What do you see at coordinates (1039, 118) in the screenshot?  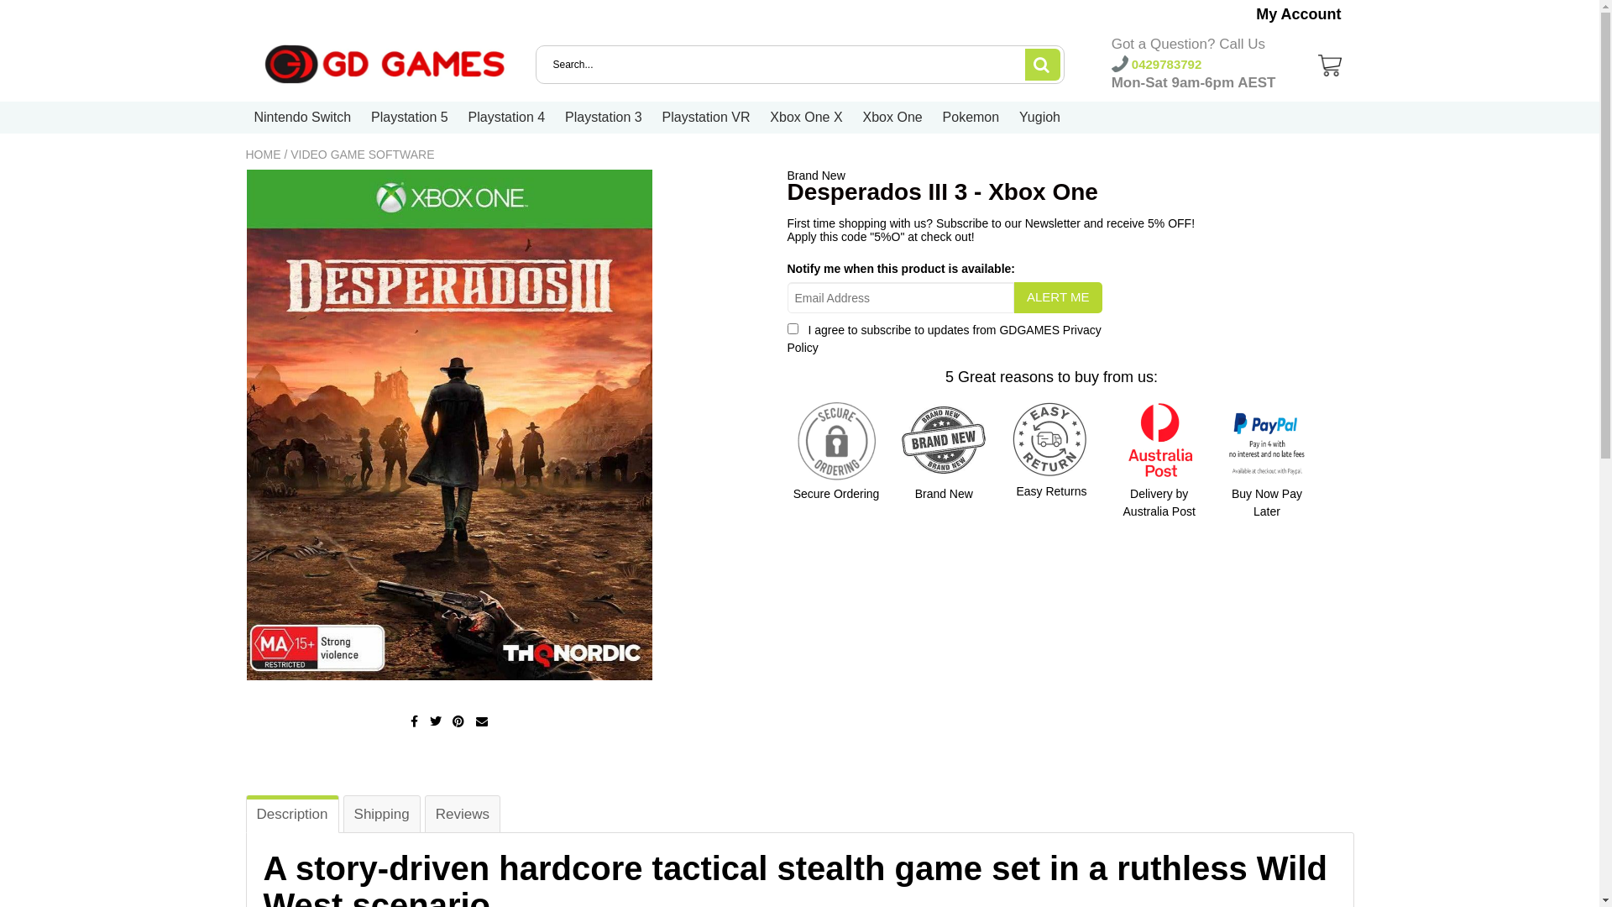 I see `Yugioh` at bounding box center [1039, 118].